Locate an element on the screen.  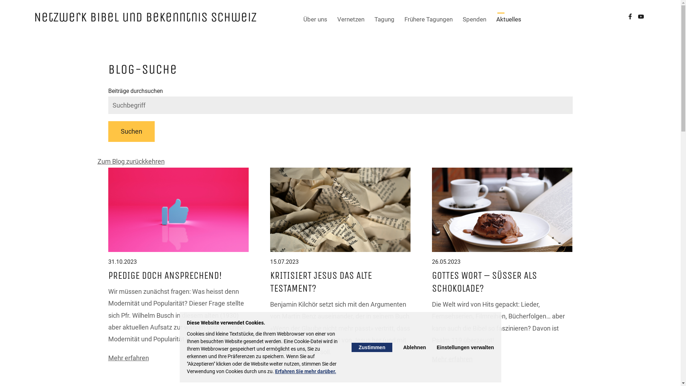
Suchen is located at coordinates (131, 132).